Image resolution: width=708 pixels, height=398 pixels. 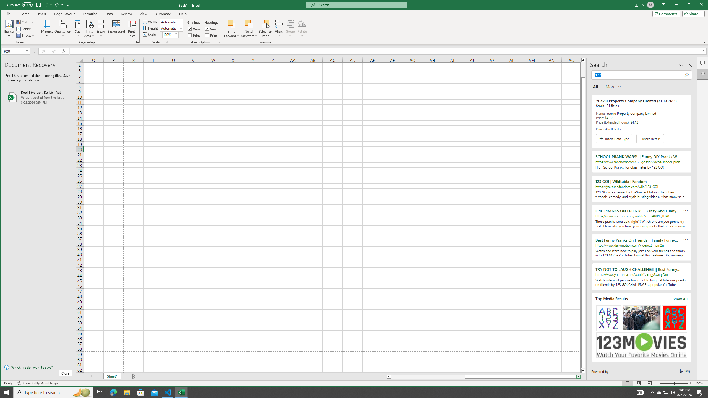 I want to click on Save, so click(x=38, y=5).